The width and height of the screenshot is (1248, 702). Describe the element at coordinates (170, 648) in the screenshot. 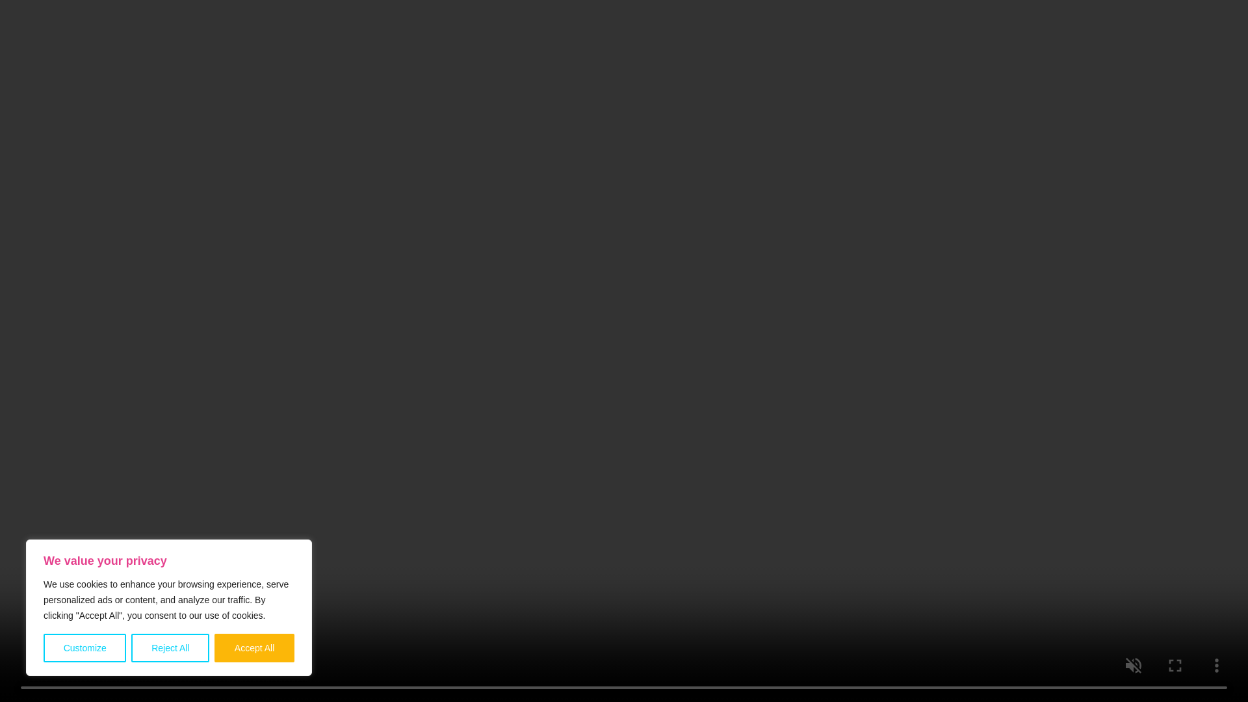

I see `Reject All` at that location.